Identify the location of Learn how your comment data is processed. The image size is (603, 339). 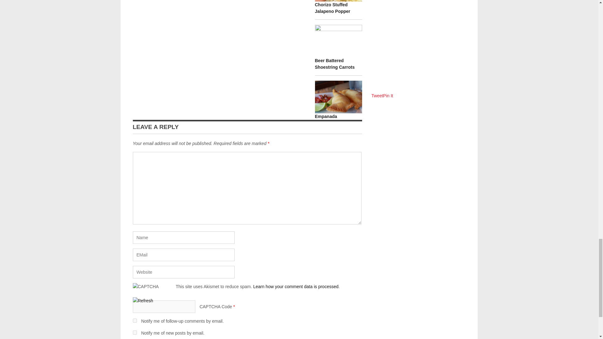
(296, 287).